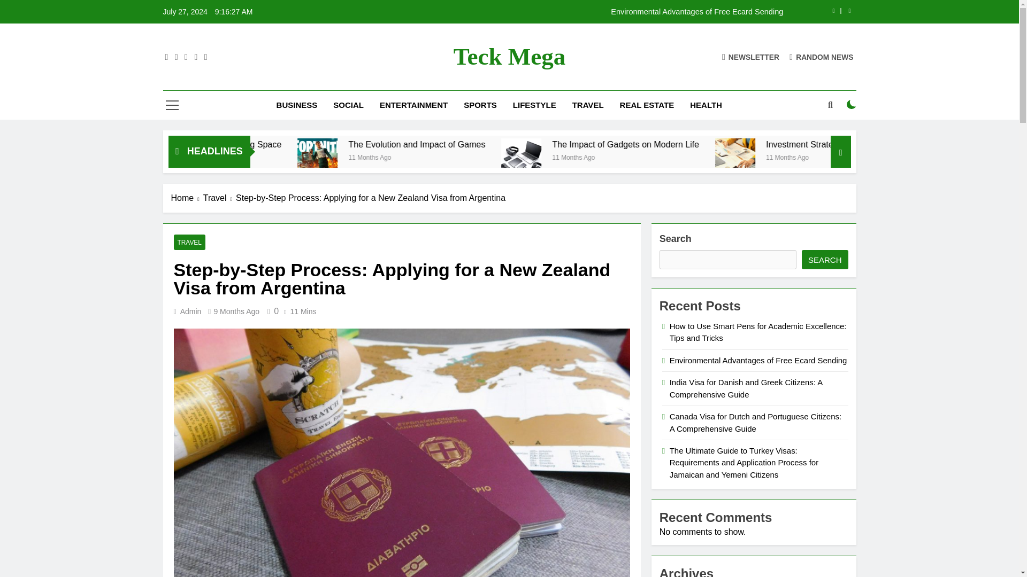 Image resolution: width=1027 pixels, height=577 pixels. What do you see at coordinates (296, 105) in the screenshot?
I see `BUSINESS` at bounding box center [296, 105].